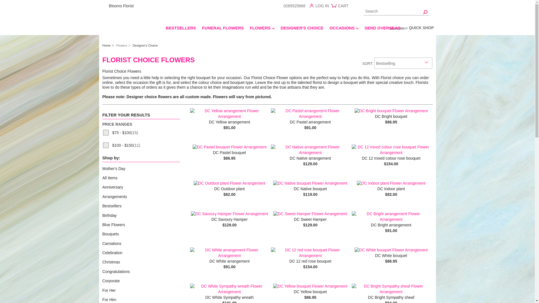 This screenshot has width=539, height=303. I want to click on OCCASIONS, so click(344, 29).